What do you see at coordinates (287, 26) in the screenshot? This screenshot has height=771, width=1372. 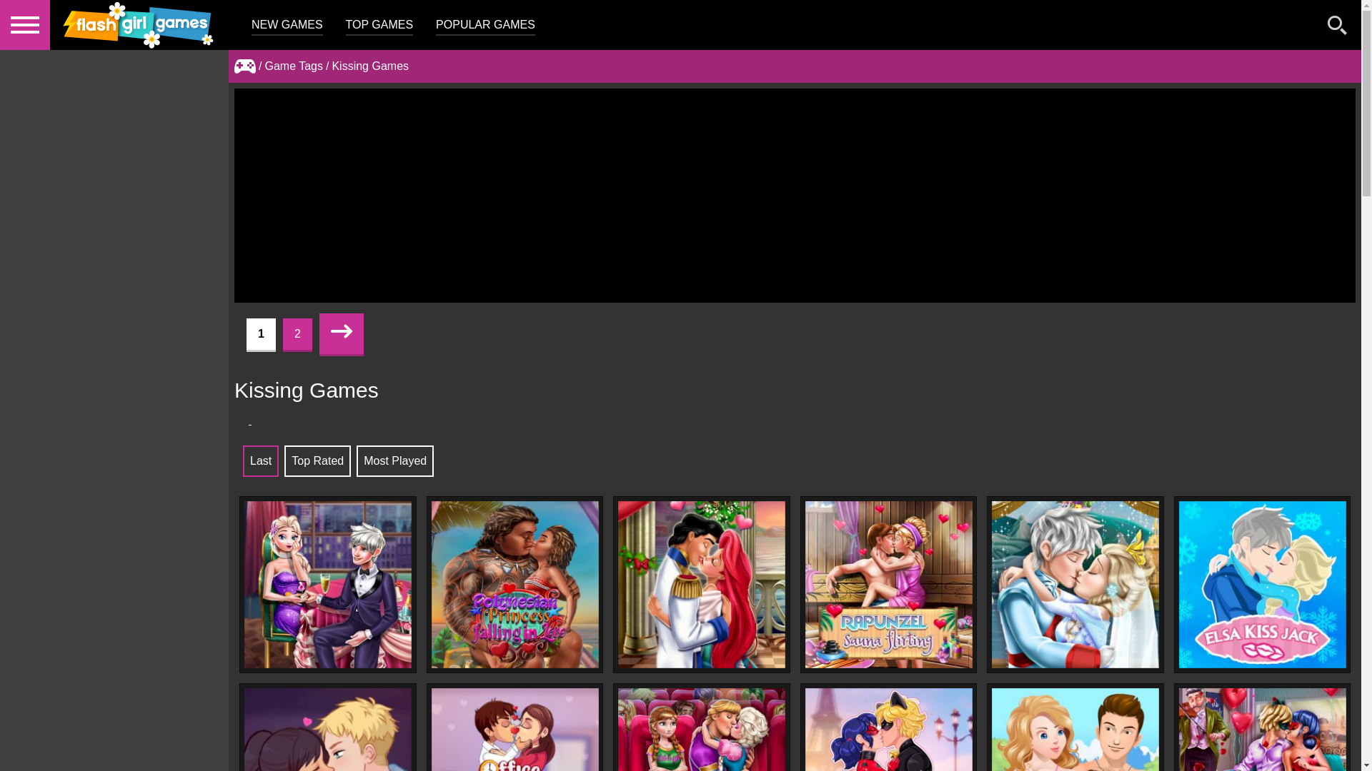 I see `New Games` at bounding box center [287, 26].